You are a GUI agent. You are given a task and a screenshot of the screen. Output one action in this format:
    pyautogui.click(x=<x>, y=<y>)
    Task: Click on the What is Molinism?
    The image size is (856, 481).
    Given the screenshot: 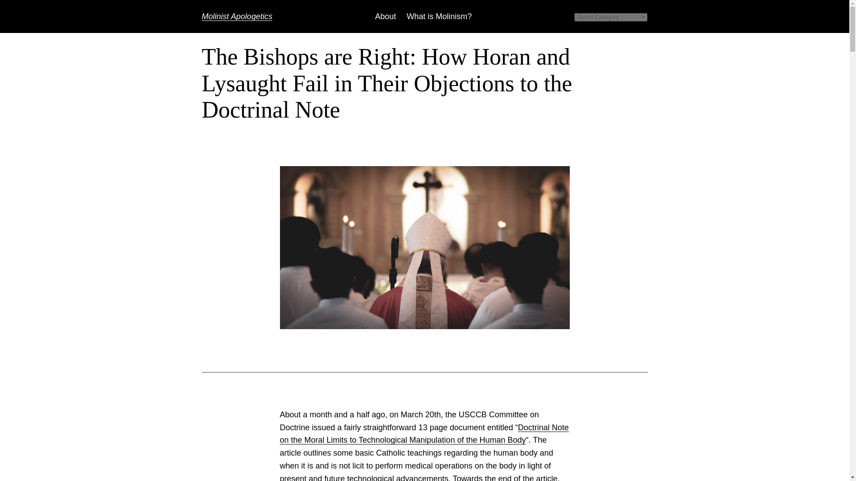 What is the action you would take?
    pyautogui.click(x=439, y=16)
    